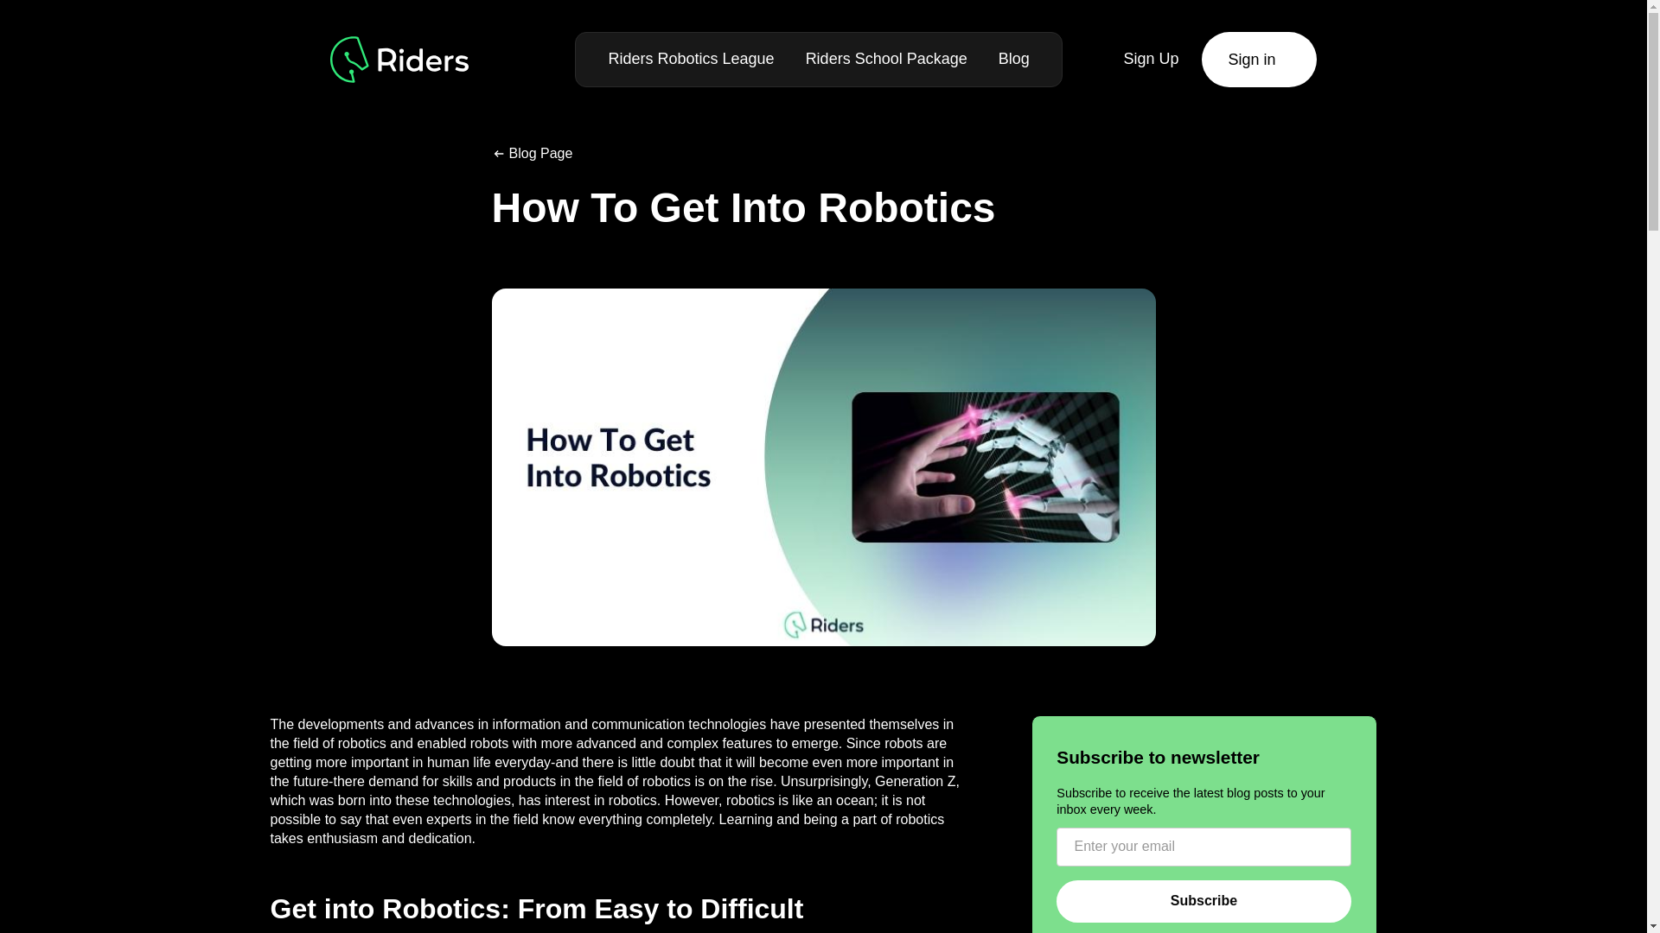  Describe the element at coordinates (691, 59) in the screenshot. I see `Riders Robotics League` at that location.